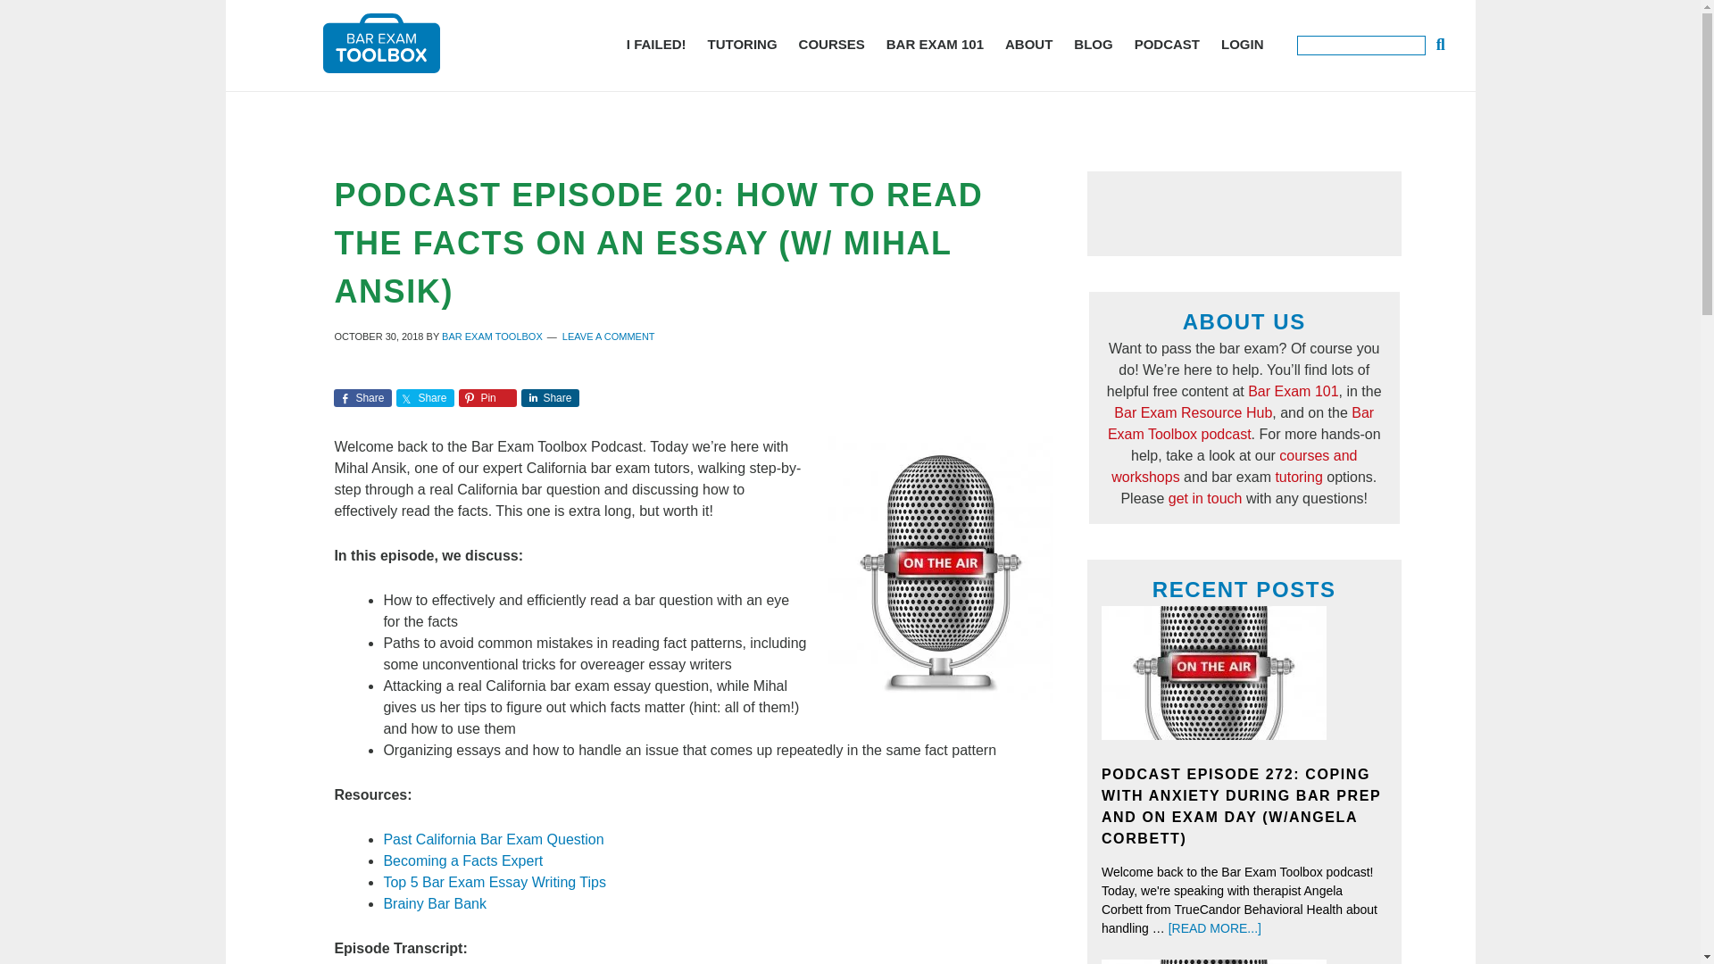 This screenshot has height=964, width=1714. Describe the element at coordinates (608, 337) in the screenshot. I see `LEAVE A COMMENT` at that location.